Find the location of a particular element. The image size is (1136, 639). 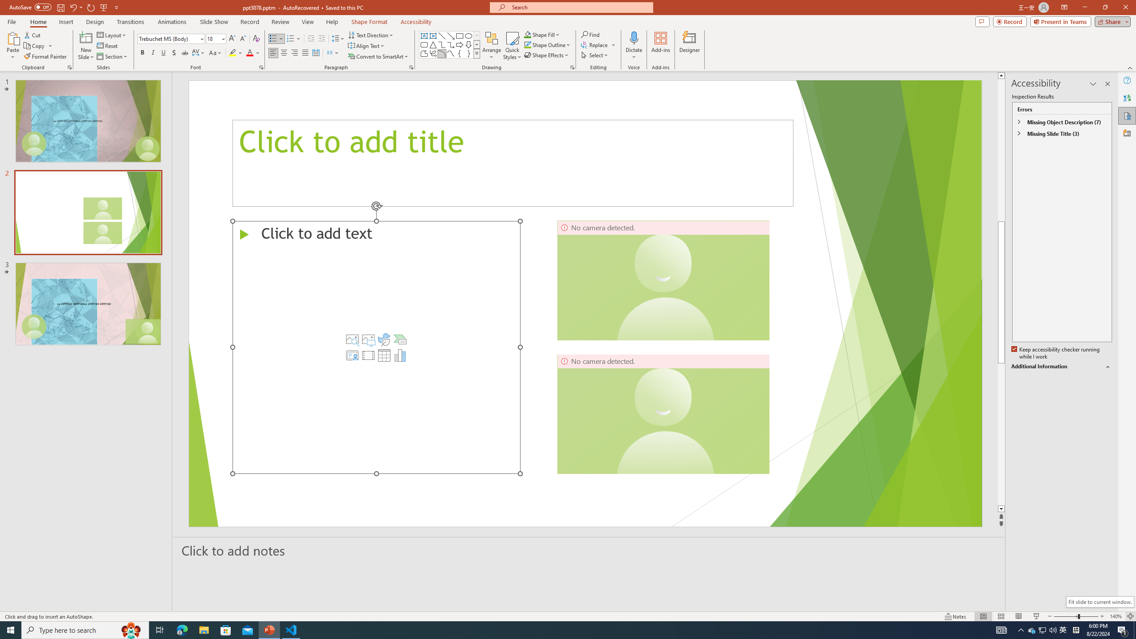

Insert Table is located at coordinates (384, 355).